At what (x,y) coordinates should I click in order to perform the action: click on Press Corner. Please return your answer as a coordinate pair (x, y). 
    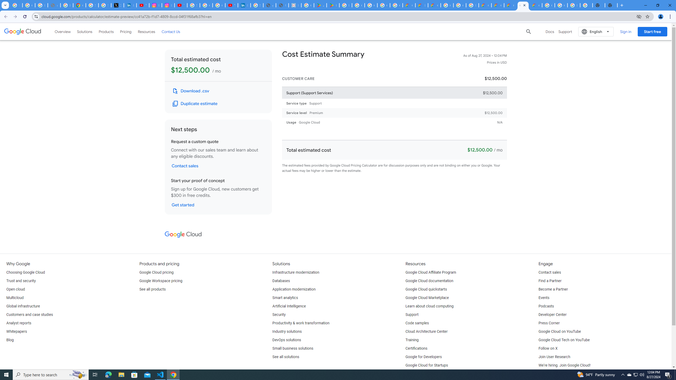
    Looking at the image, I should click on (549, 323).